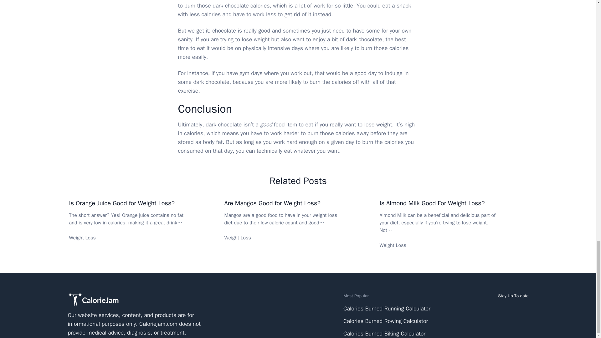  I want to click on Calories Burned Rowing Calculator, so click(386, 321).